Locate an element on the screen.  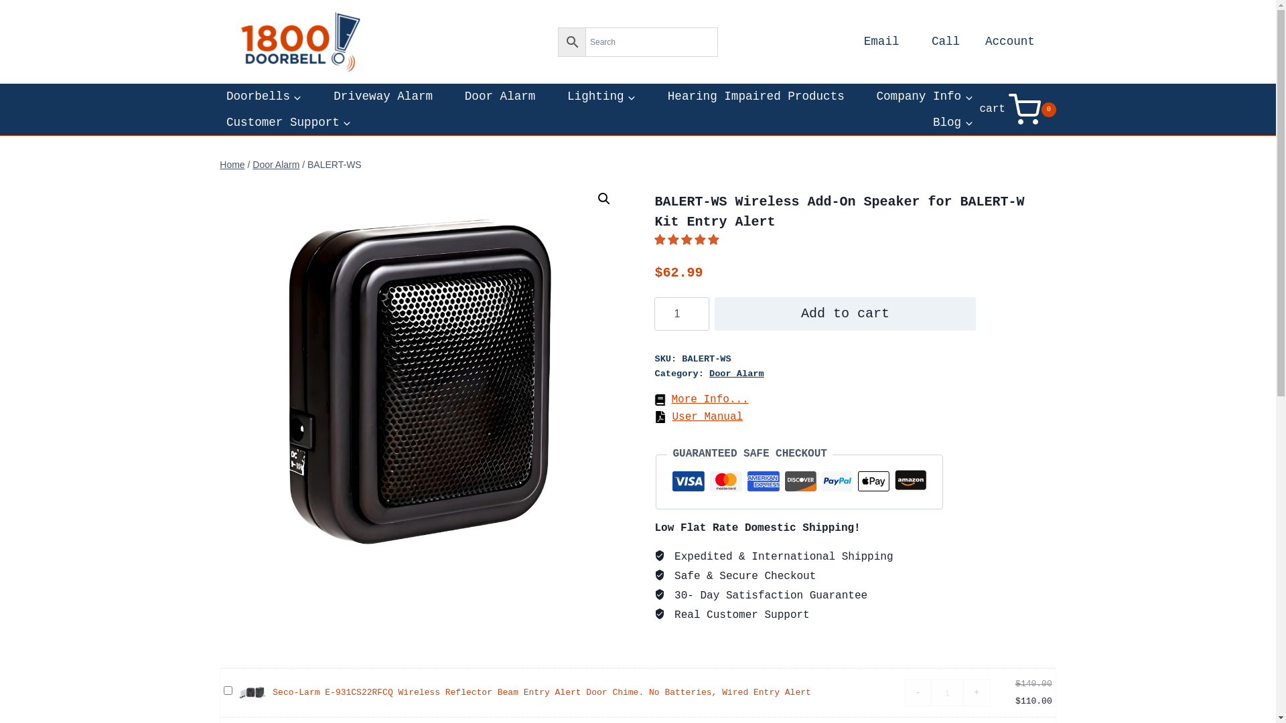
Call is located at coordinates (946, 42).